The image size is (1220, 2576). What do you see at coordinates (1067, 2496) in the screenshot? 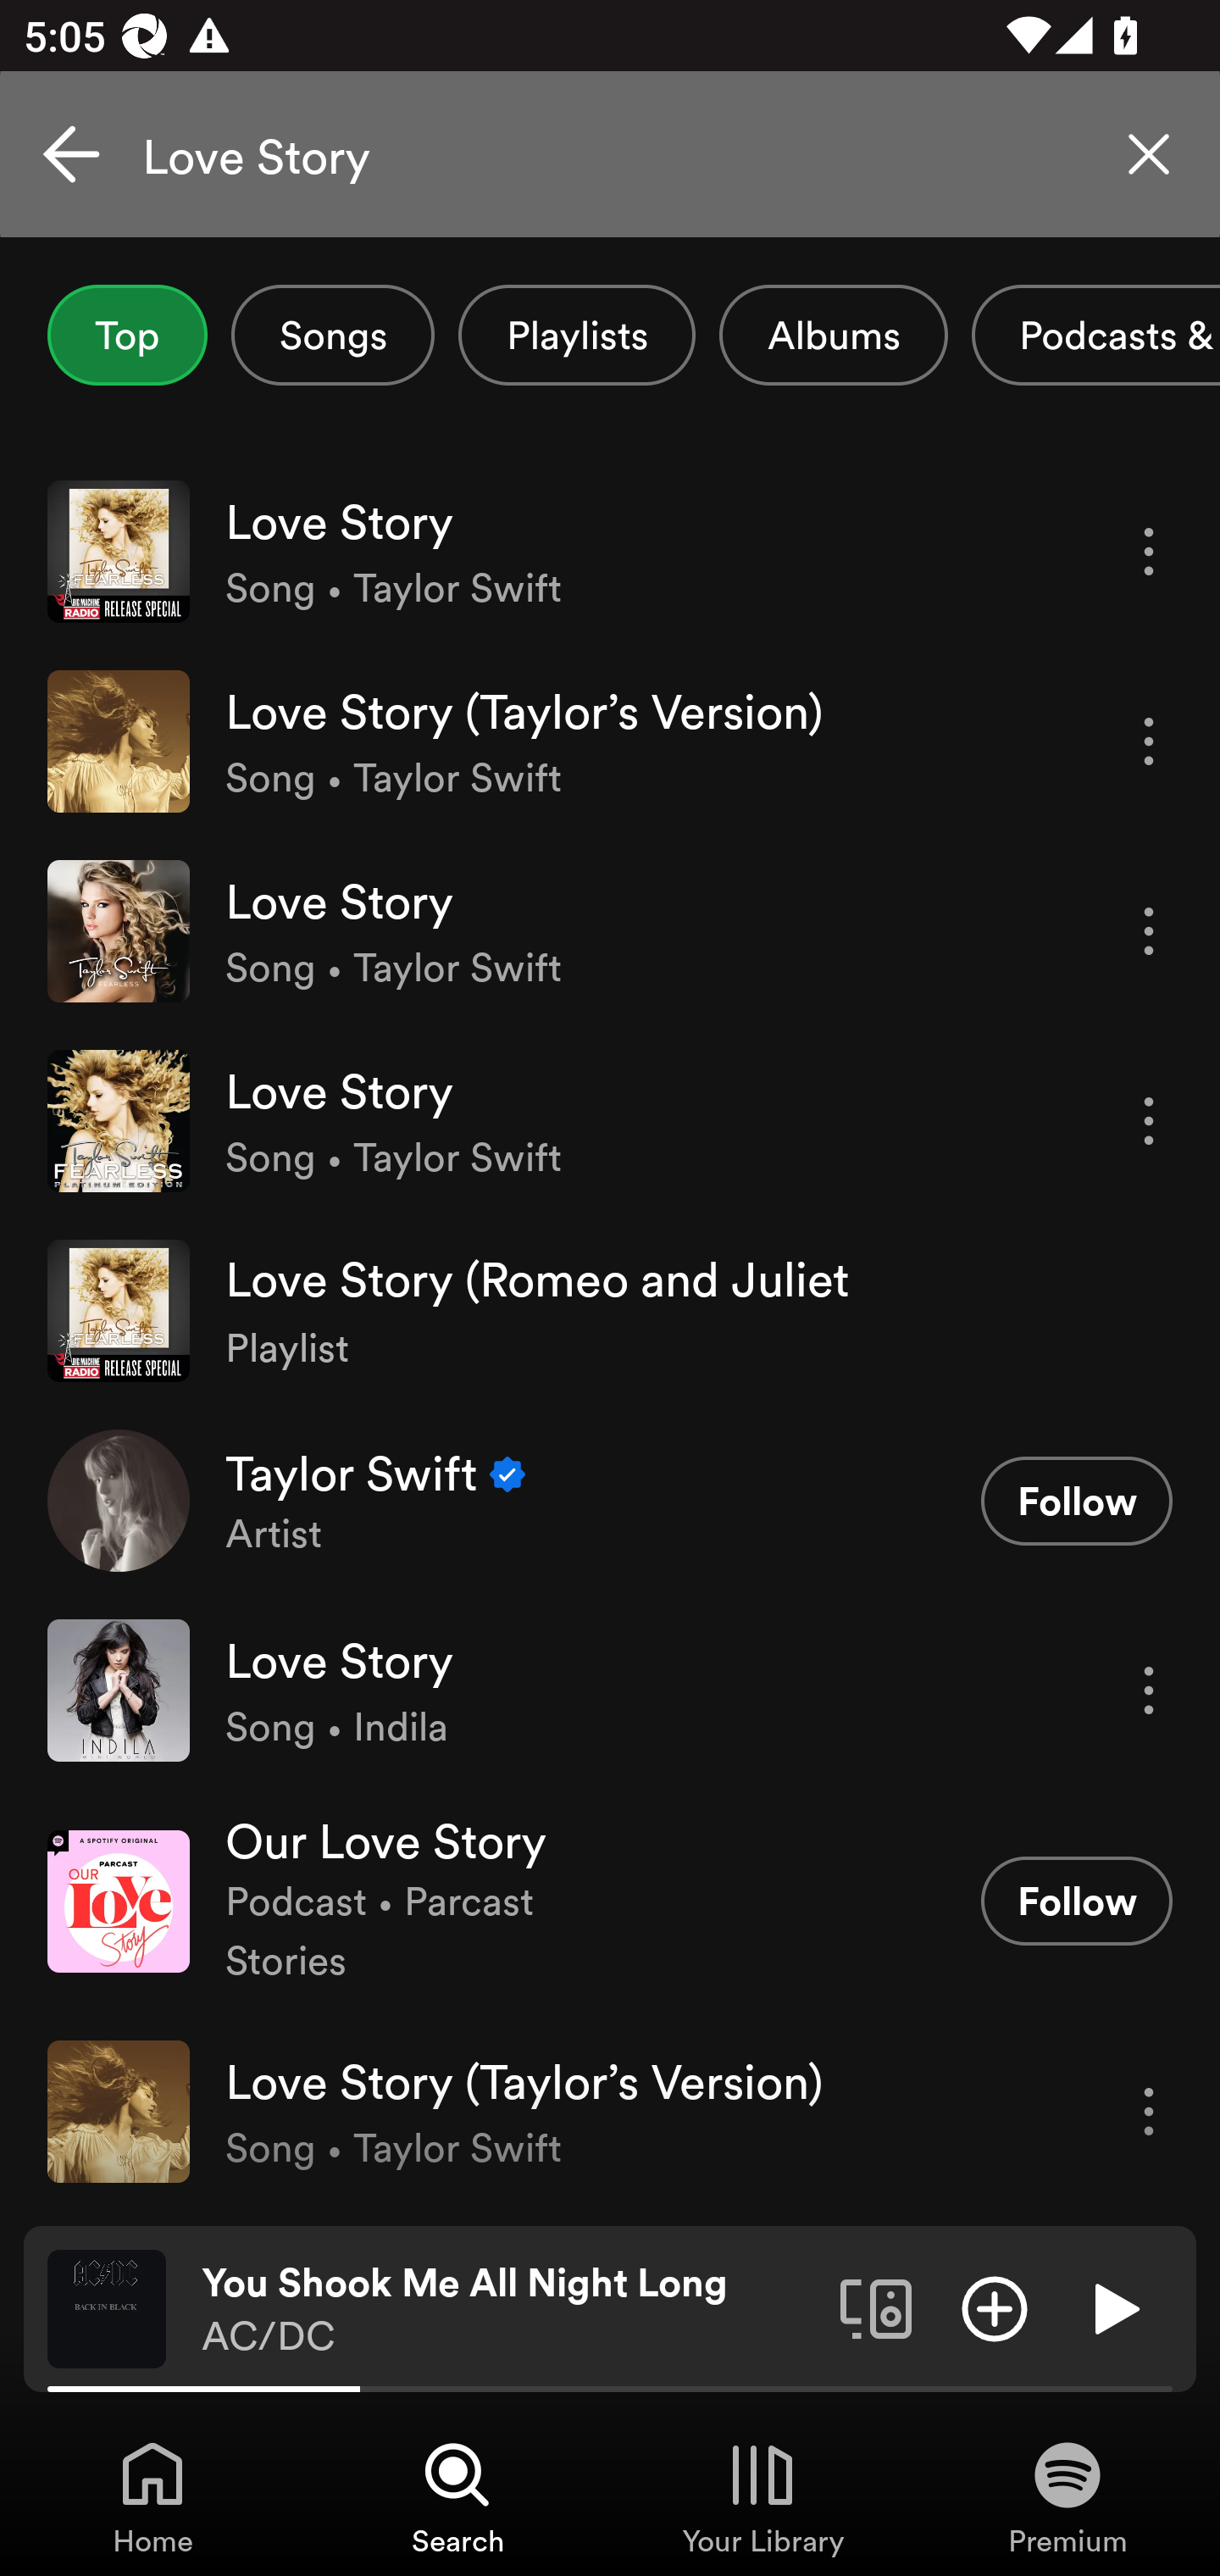
I see `Premium, Tab 4 of 4 Premium Premium` at bounding box center [1067, 2496].